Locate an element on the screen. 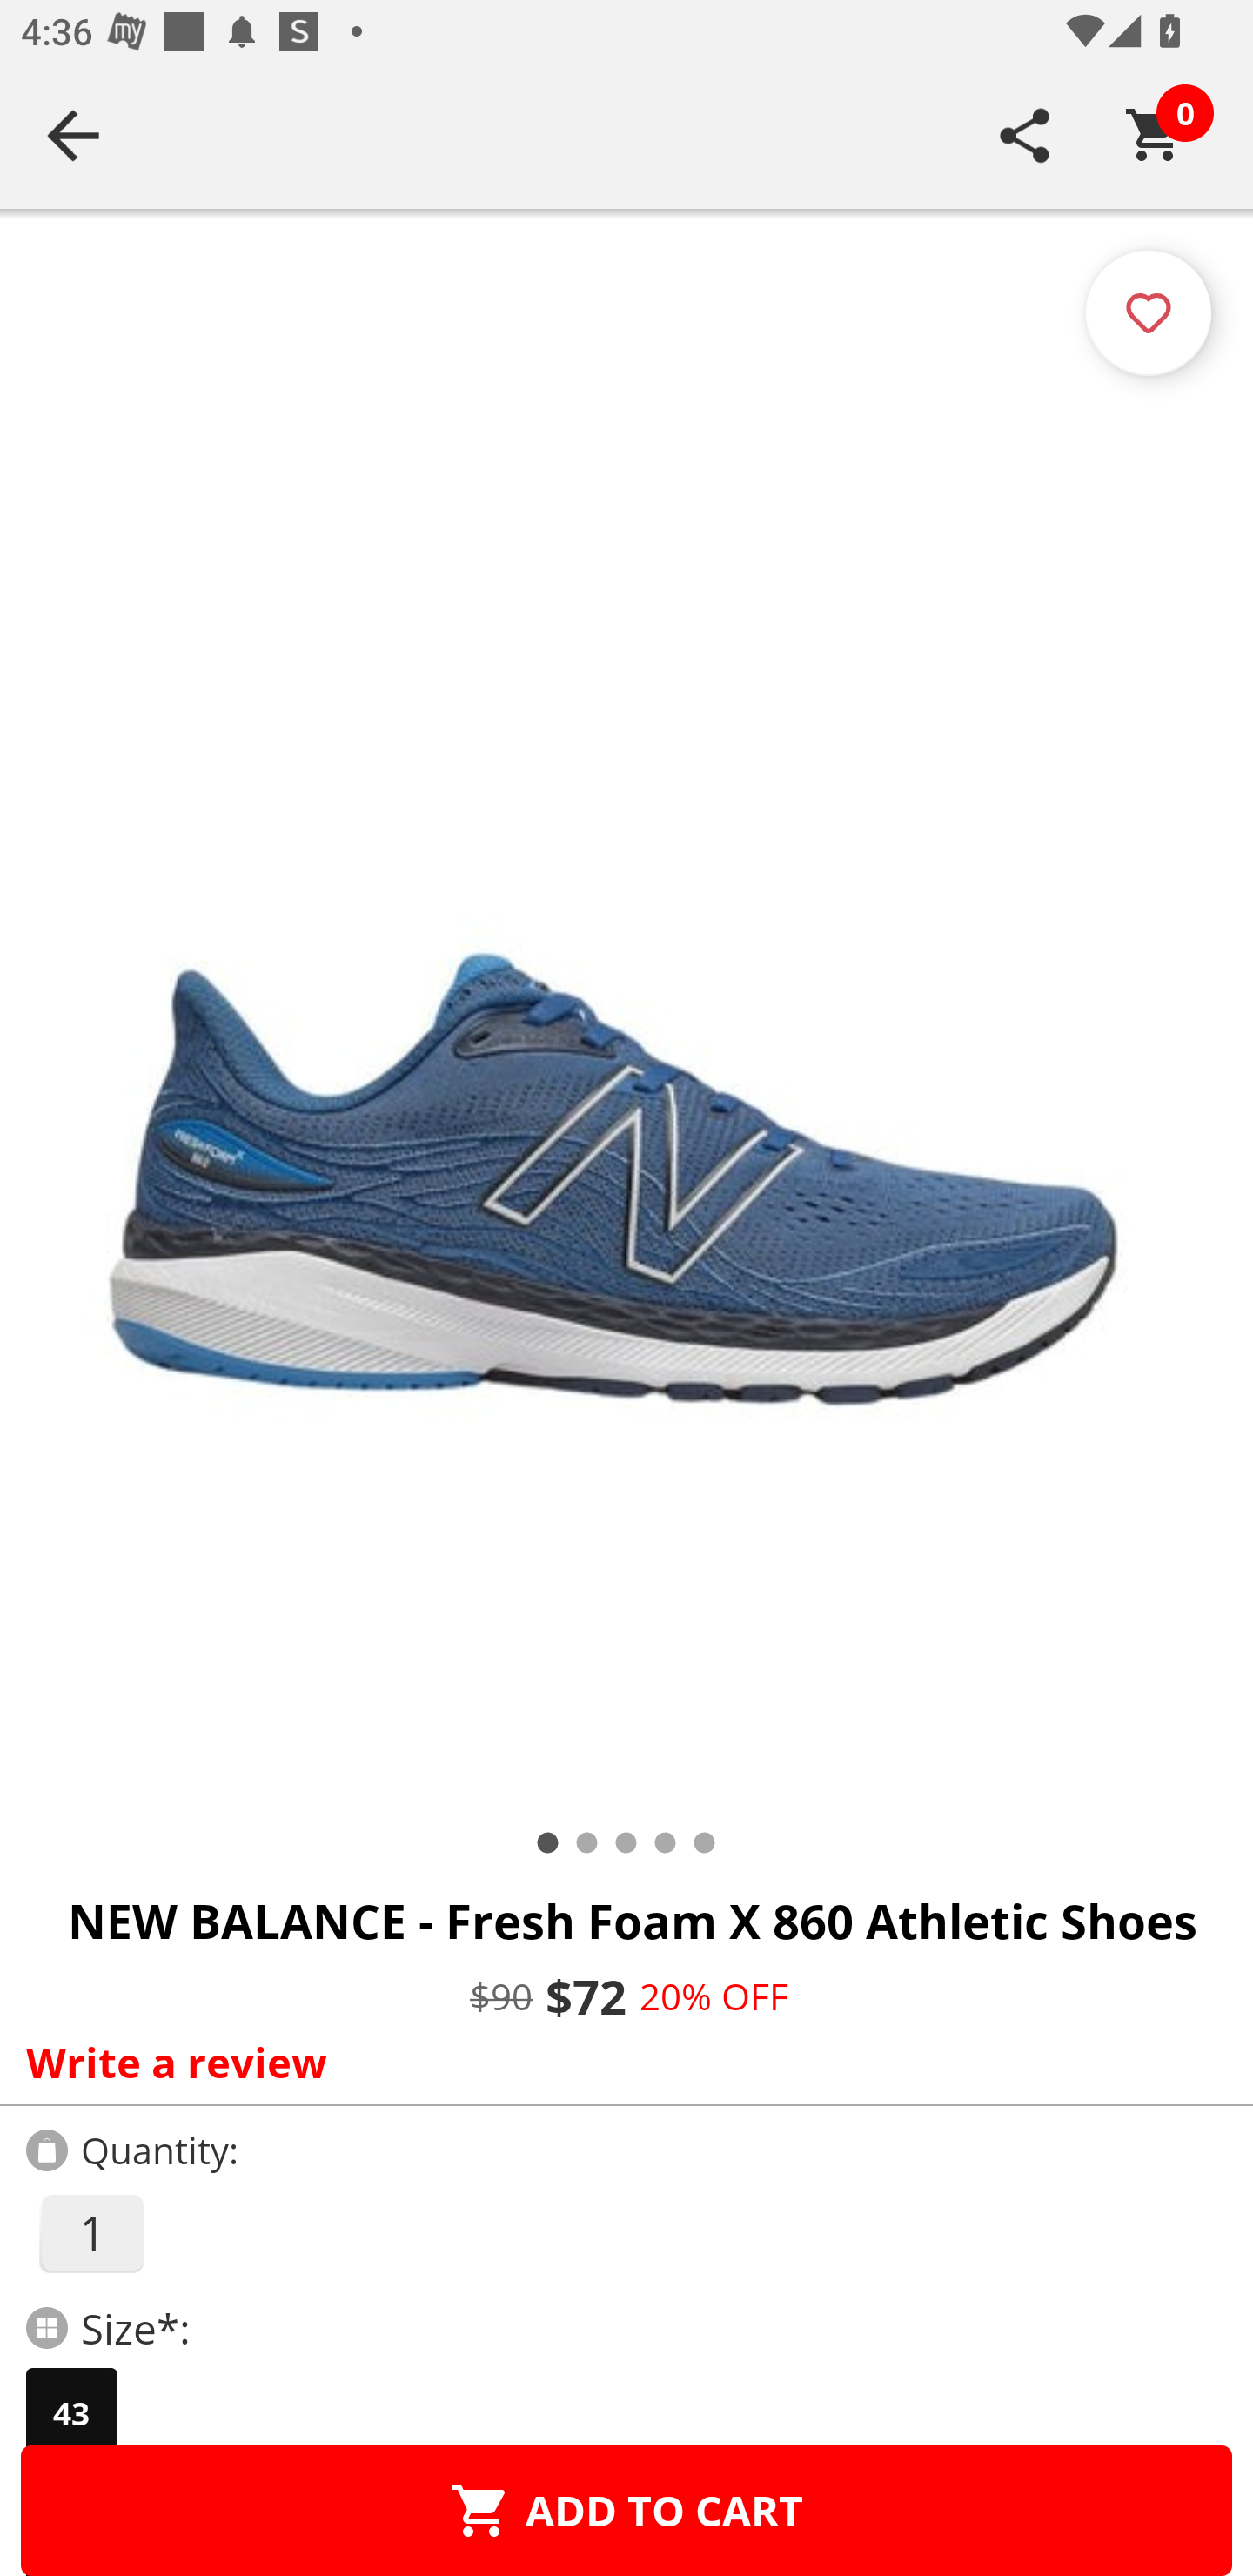  ADD TO CART is located at coordinates (626, 2510).